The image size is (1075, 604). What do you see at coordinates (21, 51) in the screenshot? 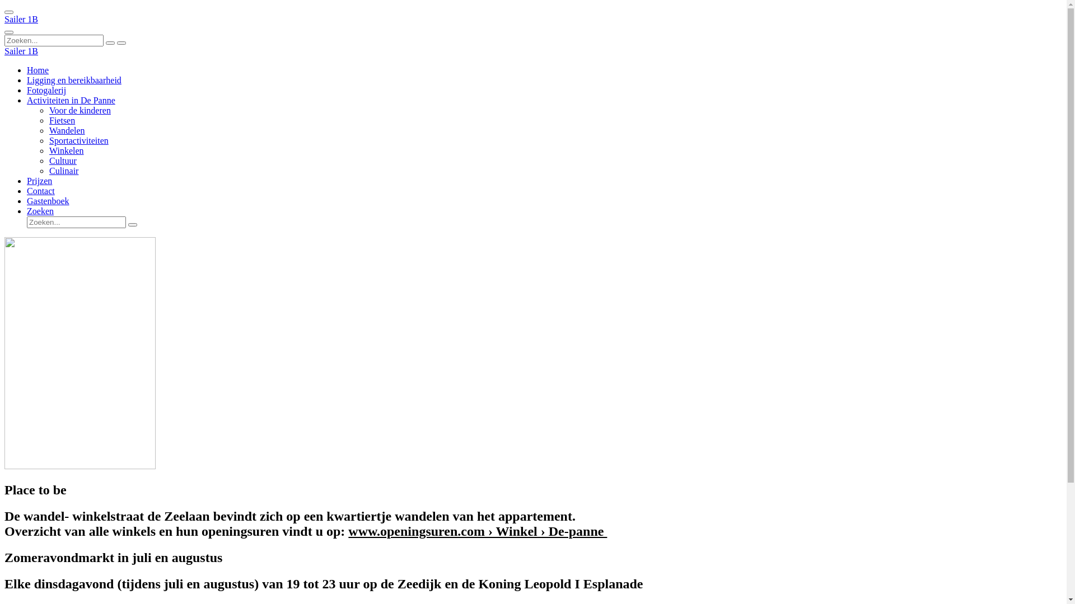
I see `Sailer 1B` at bounding box center [21, 51].